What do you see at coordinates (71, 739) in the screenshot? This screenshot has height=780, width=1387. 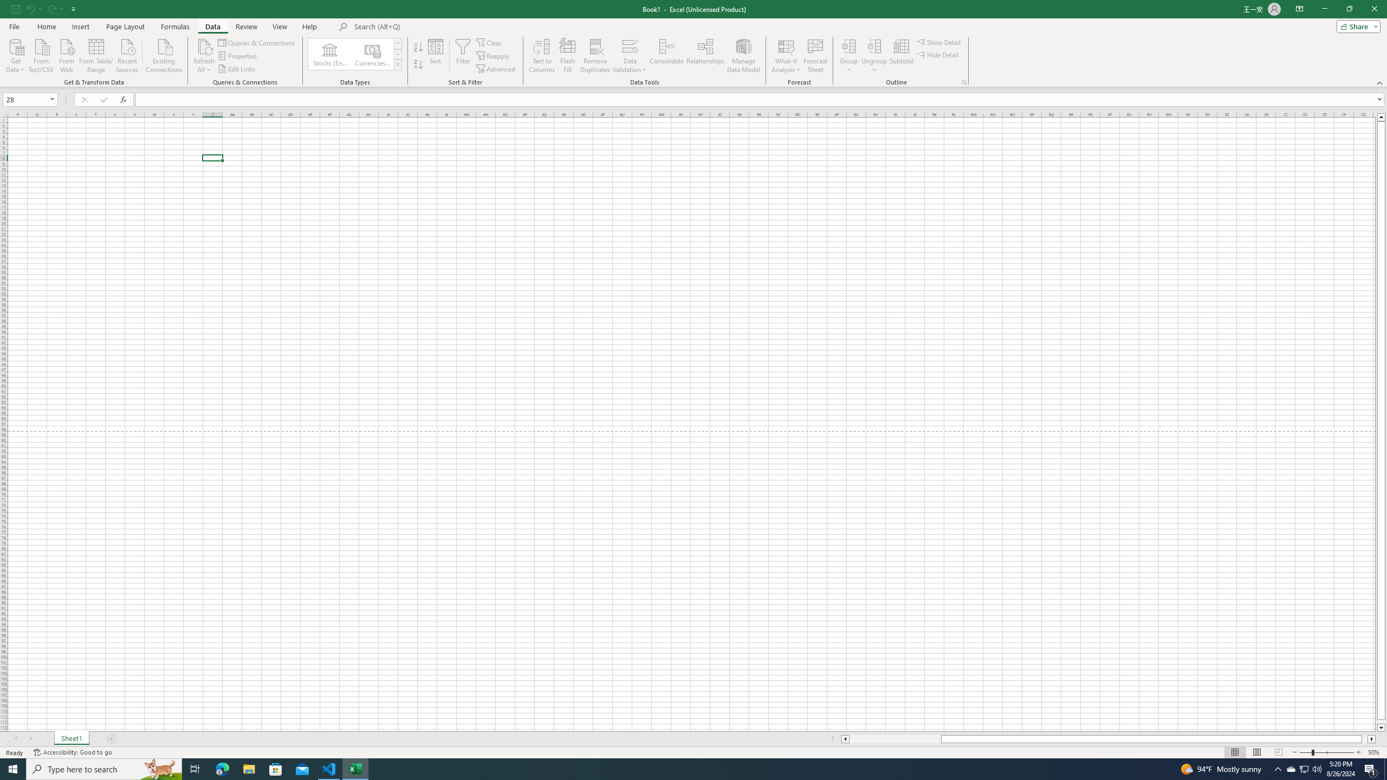 I see `Sheet1` at bounding box center [71, 739].